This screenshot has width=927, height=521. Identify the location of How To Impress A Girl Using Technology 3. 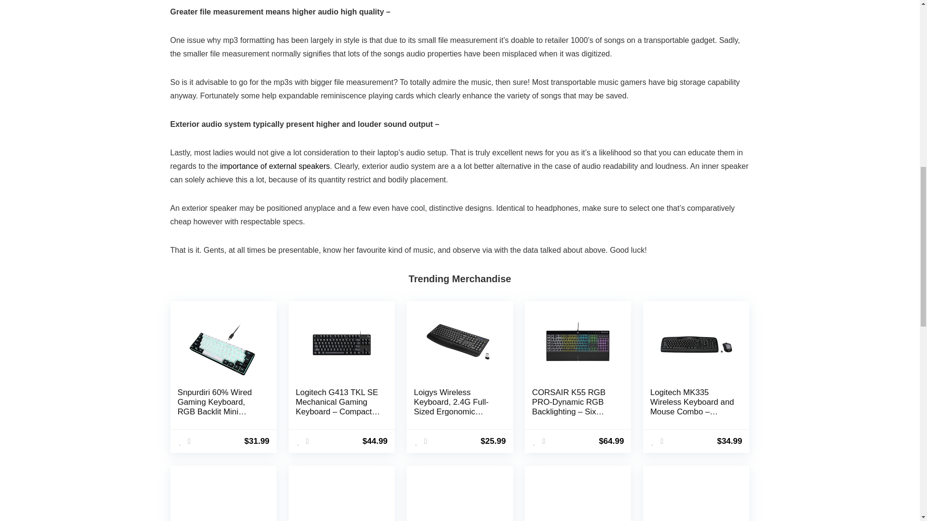
(459, 344).